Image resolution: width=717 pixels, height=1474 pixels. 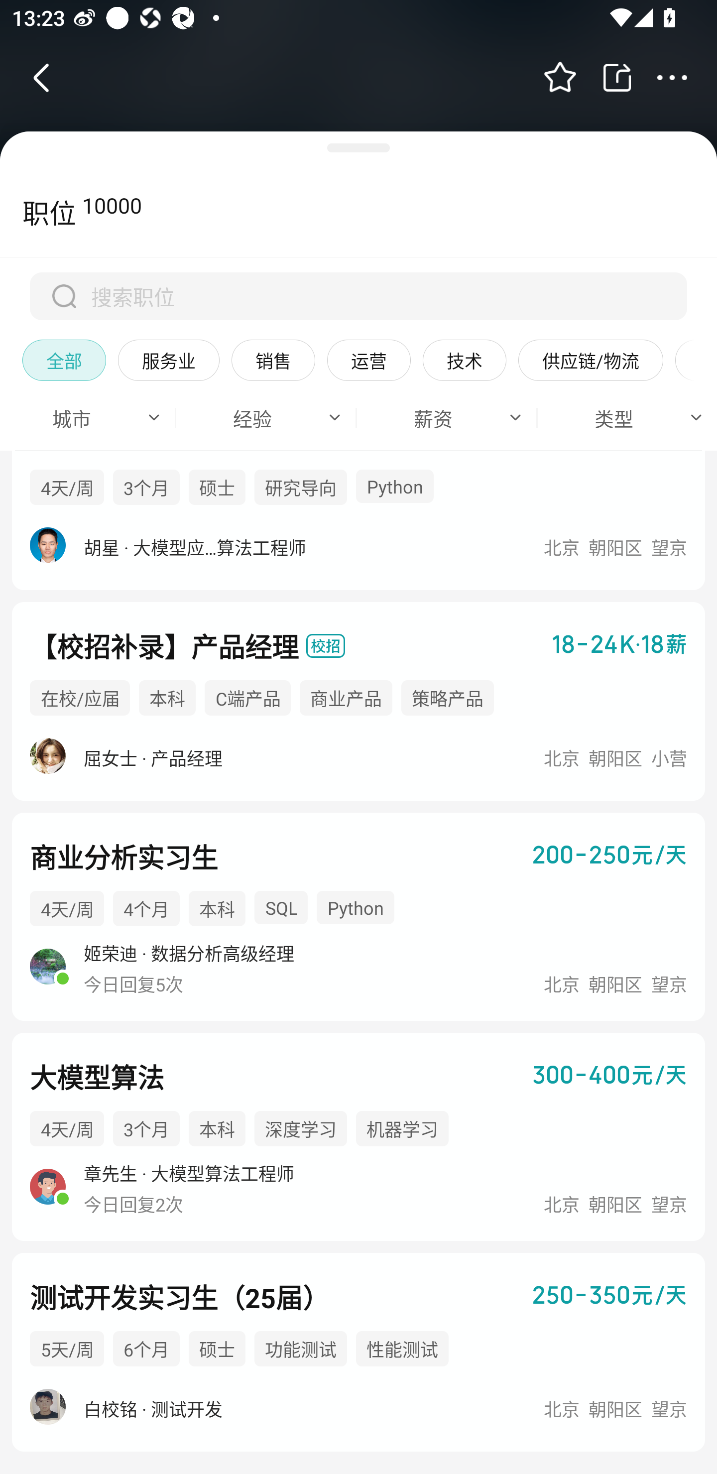 What do you see at coordinates (368, 360) in the screenshot?
I see `运营` at bounding box center [368, 360].